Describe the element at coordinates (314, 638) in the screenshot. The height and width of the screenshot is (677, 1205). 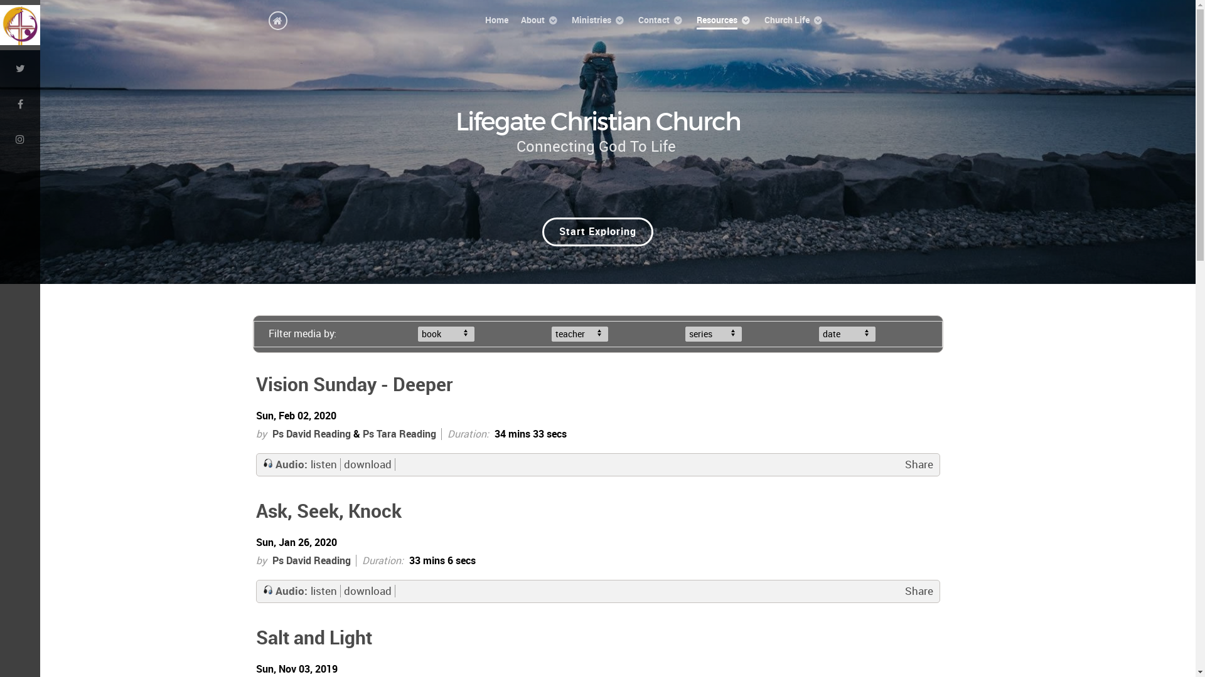
I see `Salt and Light` at that location.